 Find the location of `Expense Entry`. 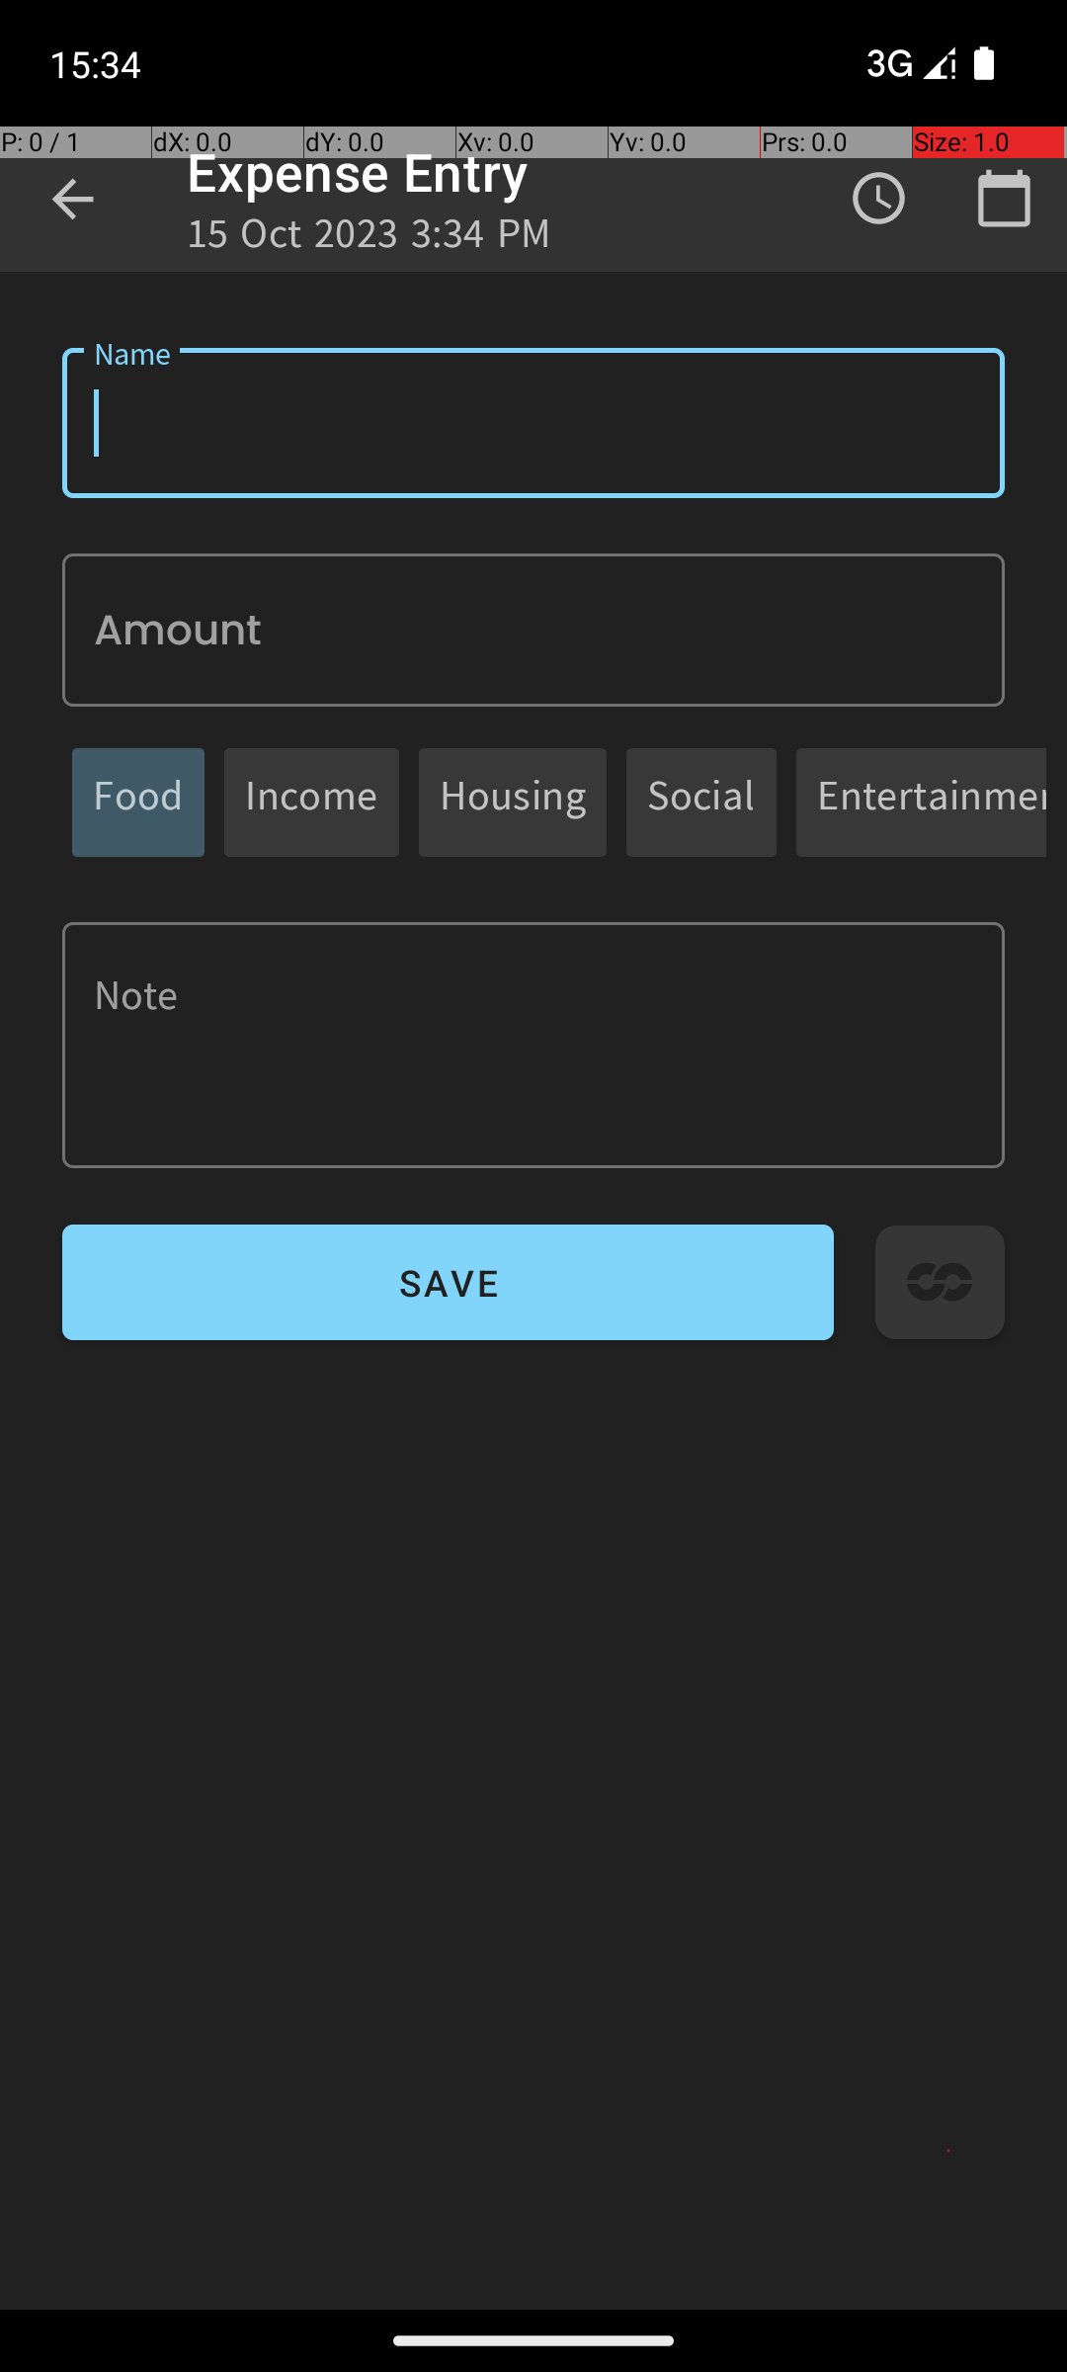

Expense Entry is located at coordinates (358, 172).